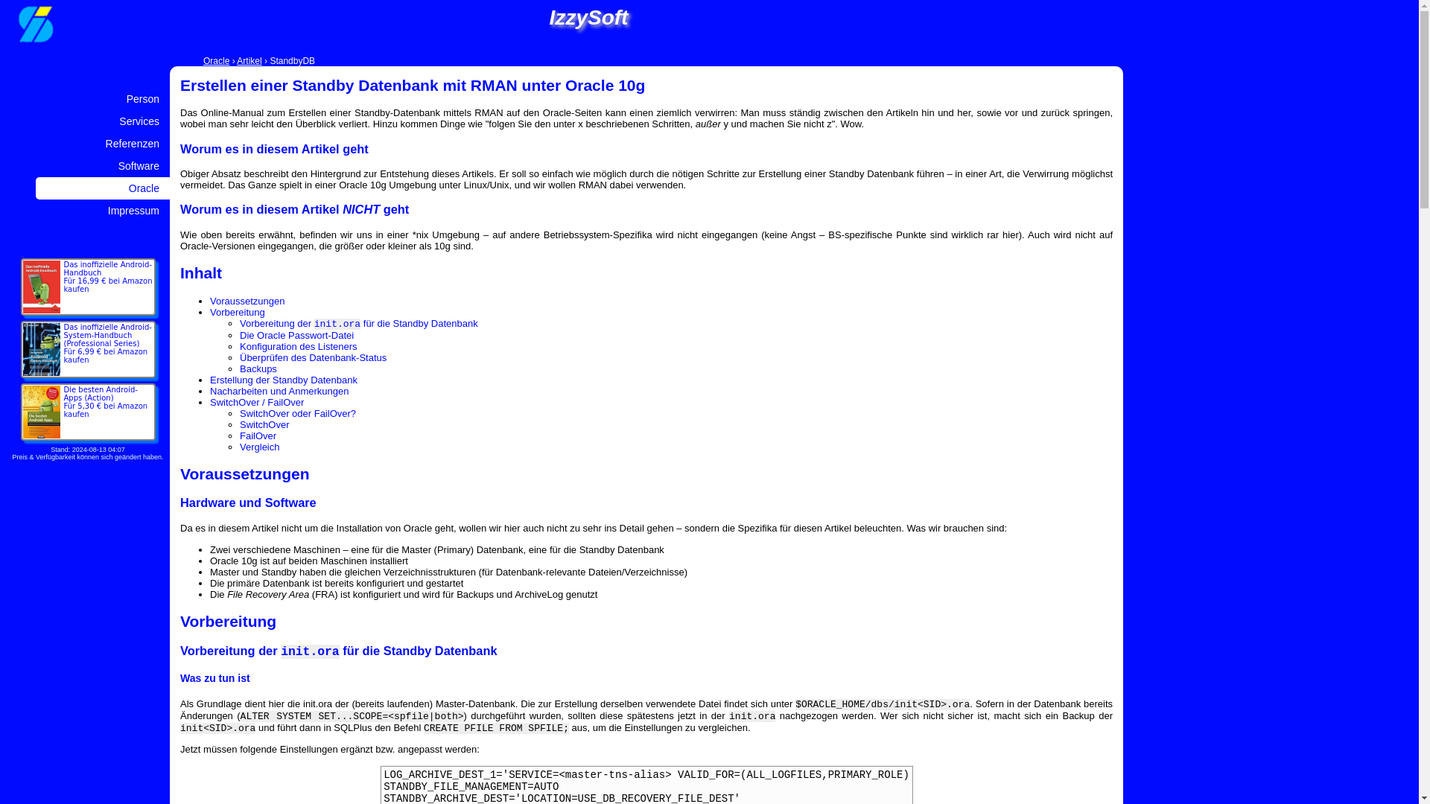 This screenshot has width=1430, height=804. Describe the element at coordinates (109, 277) in the screenshot. I see `Das inoffizielle Android-Handbuch` at that location.